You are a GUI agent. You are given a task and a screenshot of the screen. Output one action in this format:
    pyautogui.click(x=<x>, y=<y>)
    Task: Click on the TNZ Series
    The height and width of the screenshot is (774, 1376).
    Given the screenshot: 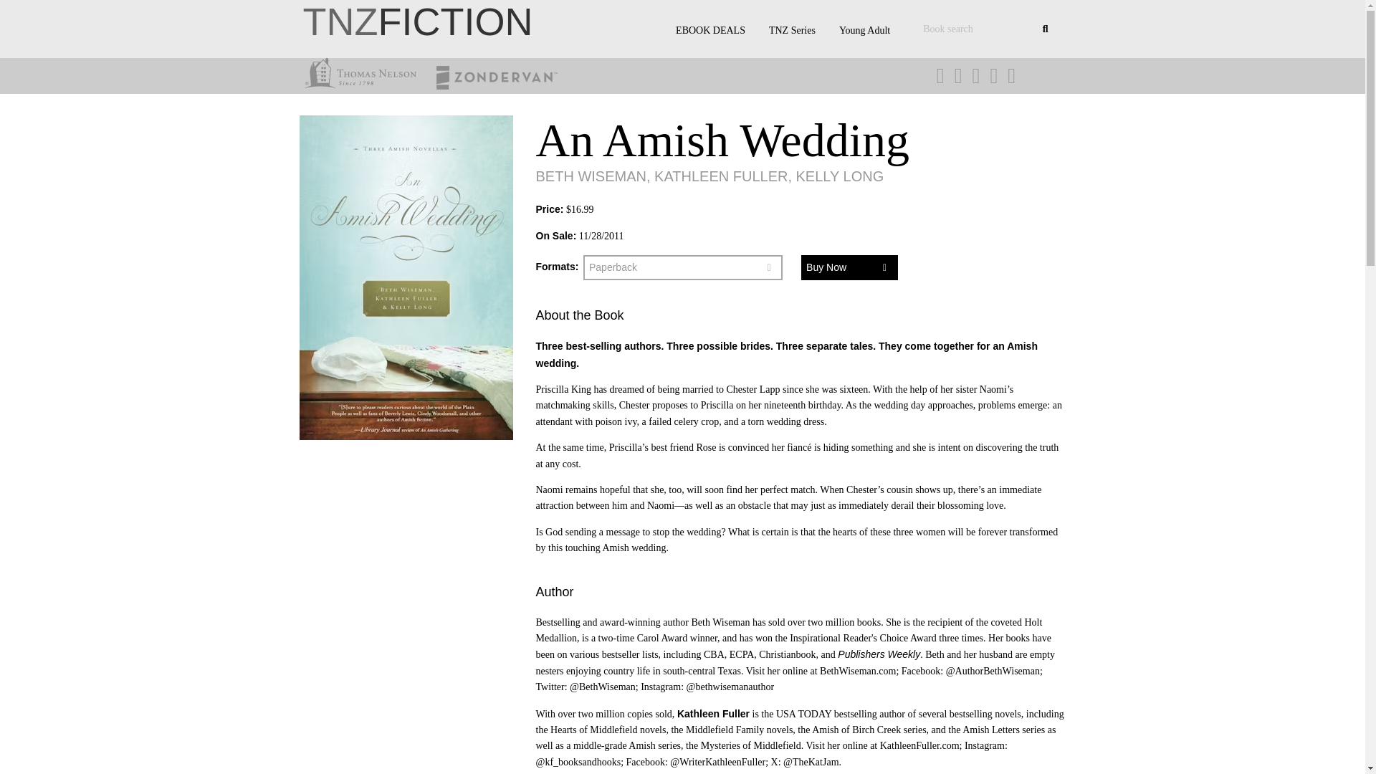 What is the action you would take?
    pyautogui.click(x=792, y=30)
    